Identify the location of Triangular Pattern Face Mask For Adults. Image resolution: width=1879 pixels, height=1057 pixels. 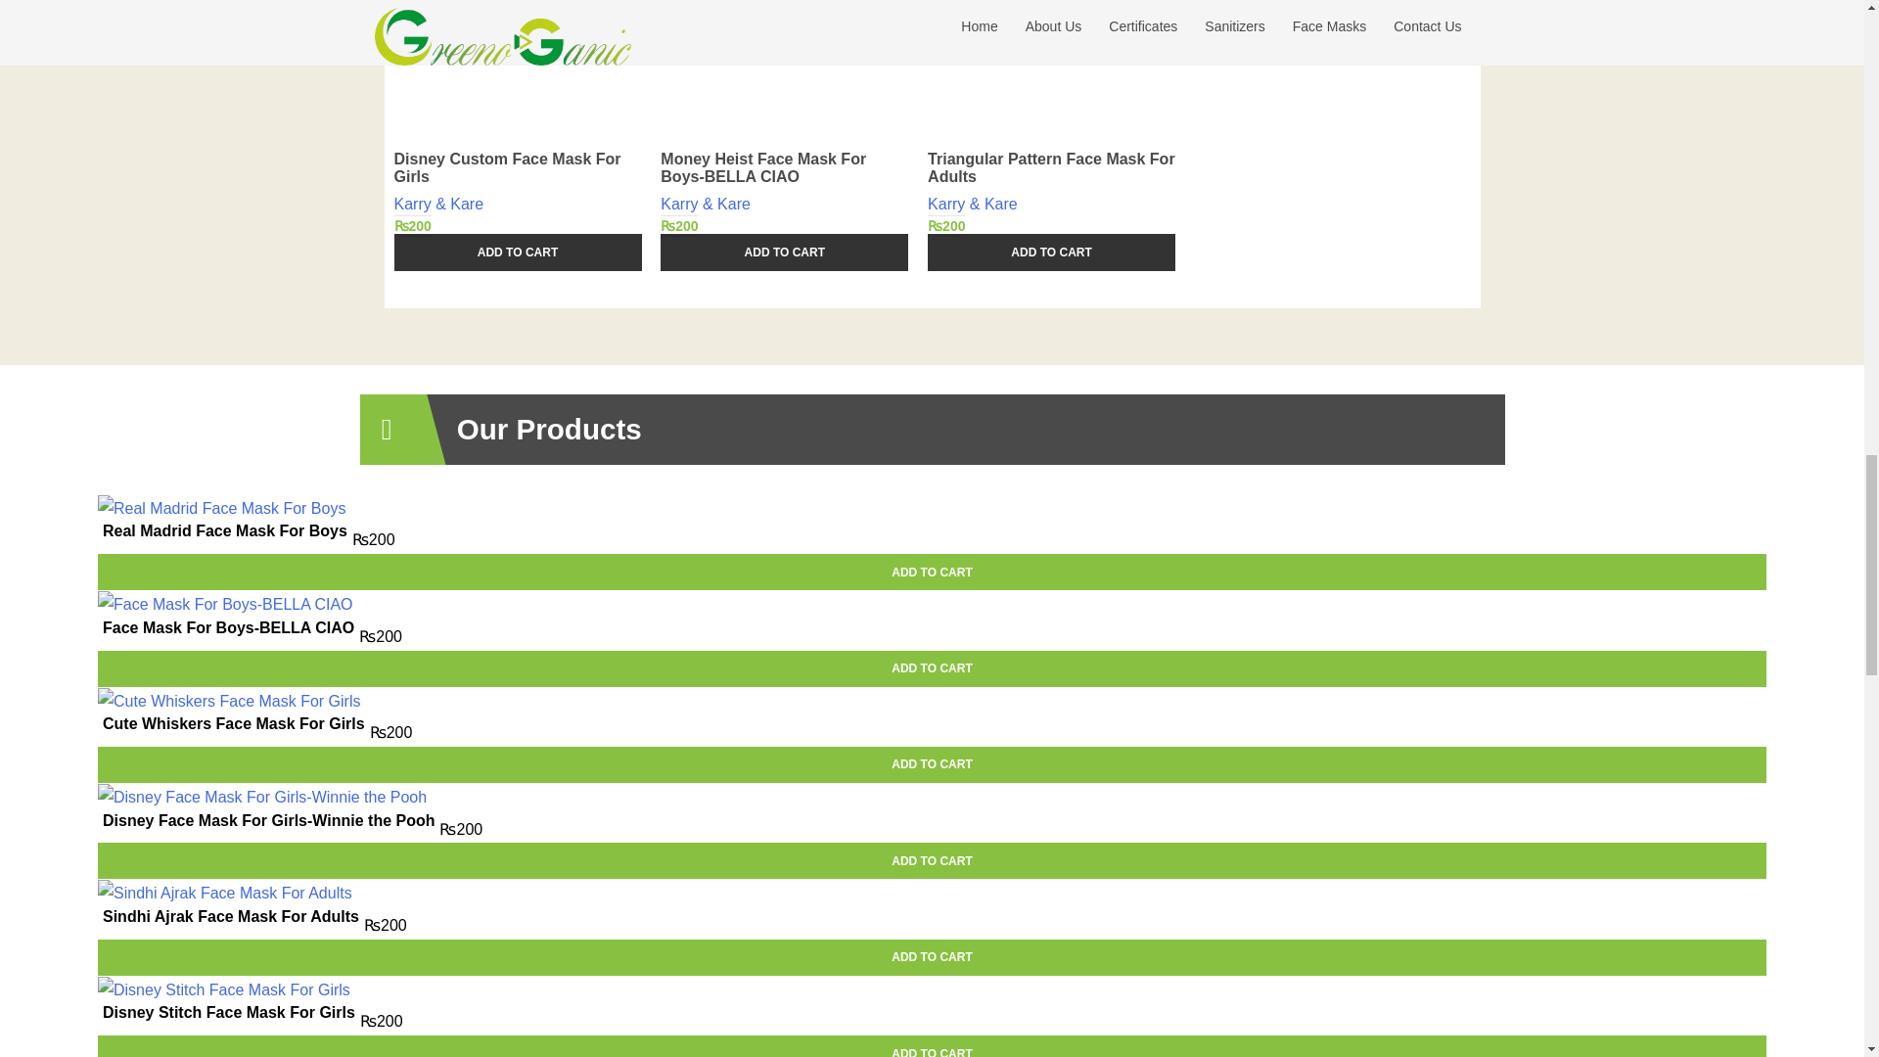
(1051, 92).